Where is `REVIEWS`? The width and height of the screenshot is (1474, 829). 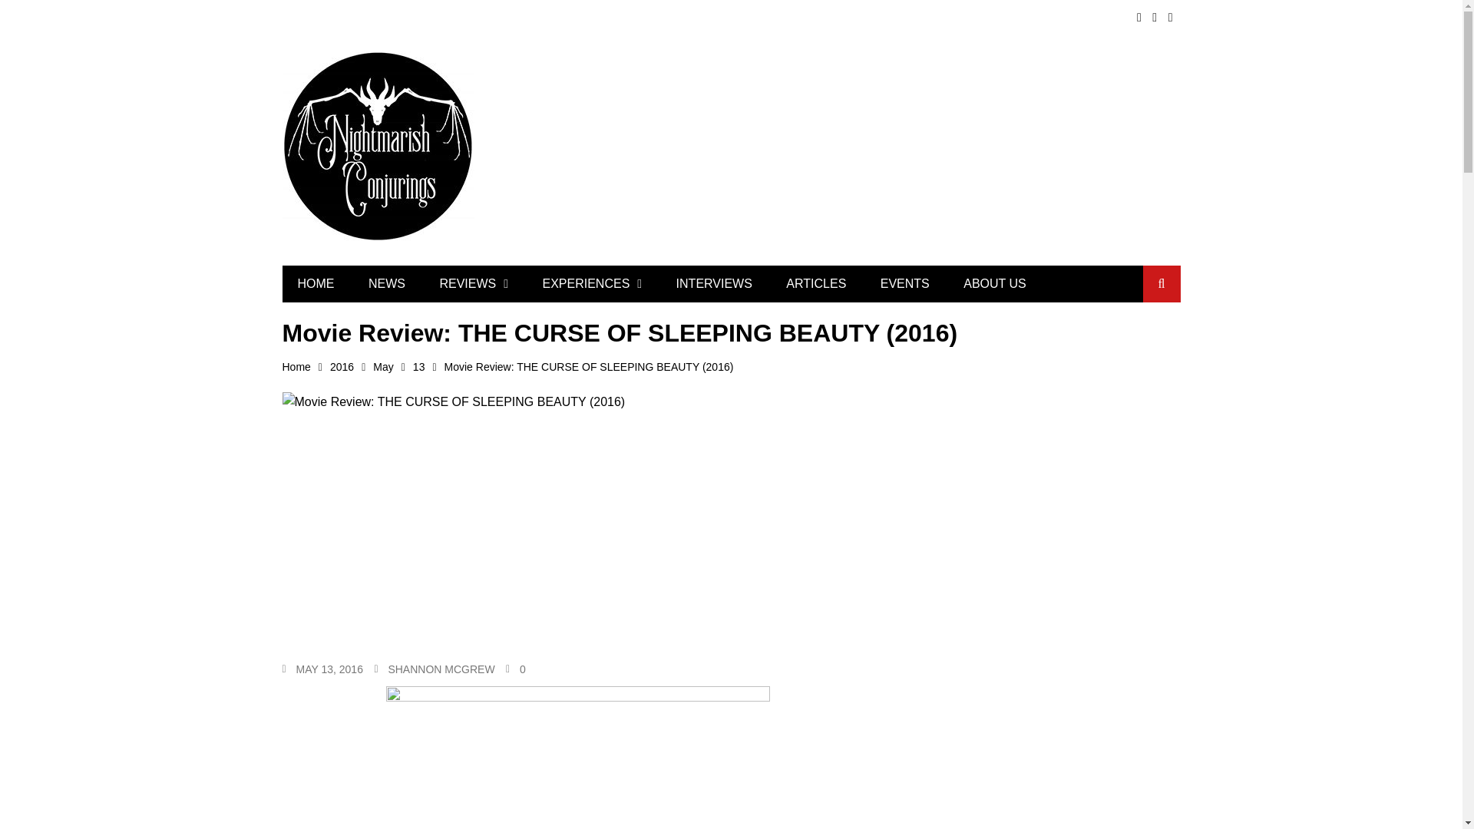
REVIEWS is located at coordinates (473, 284).